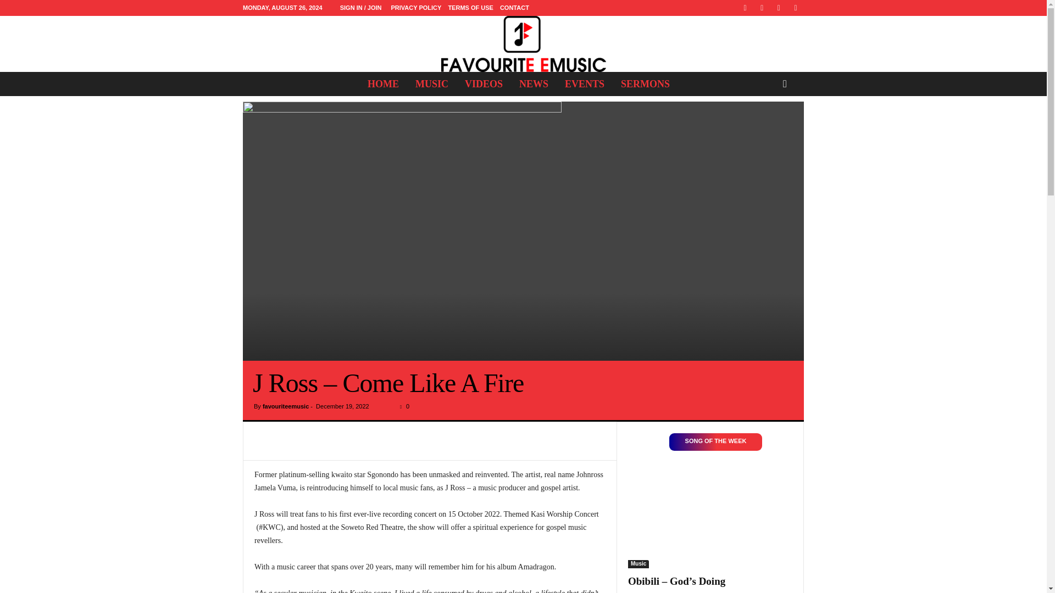  What do you see at coordinates (415, 8) in the screenshot?
I see `PRIVACY POLICY` at bounding box center [415, 8].